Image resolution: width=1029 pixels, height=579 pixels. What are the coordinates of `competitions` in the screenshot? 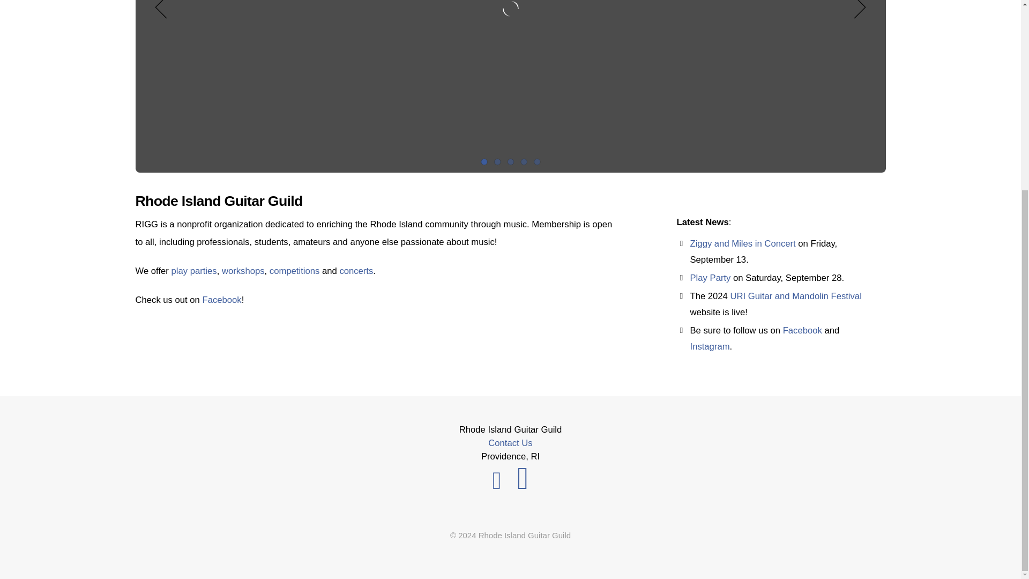 It's located at (295, 271).